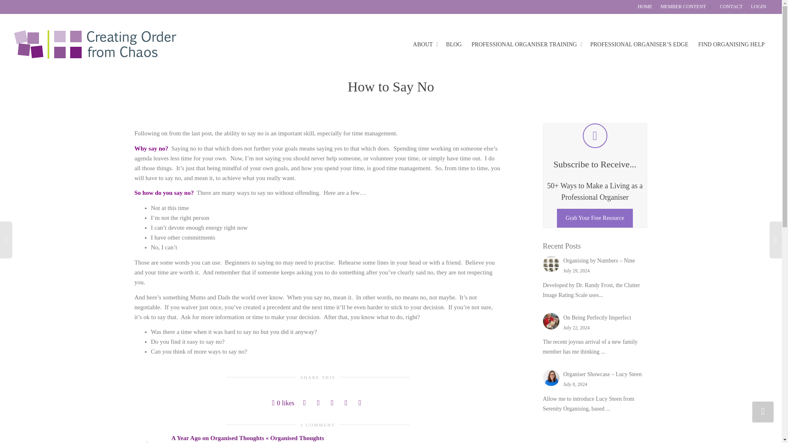  Describe the element at coordinates (95, 44) in the screenshot. I see `Creating Order from Chaos` at that location.